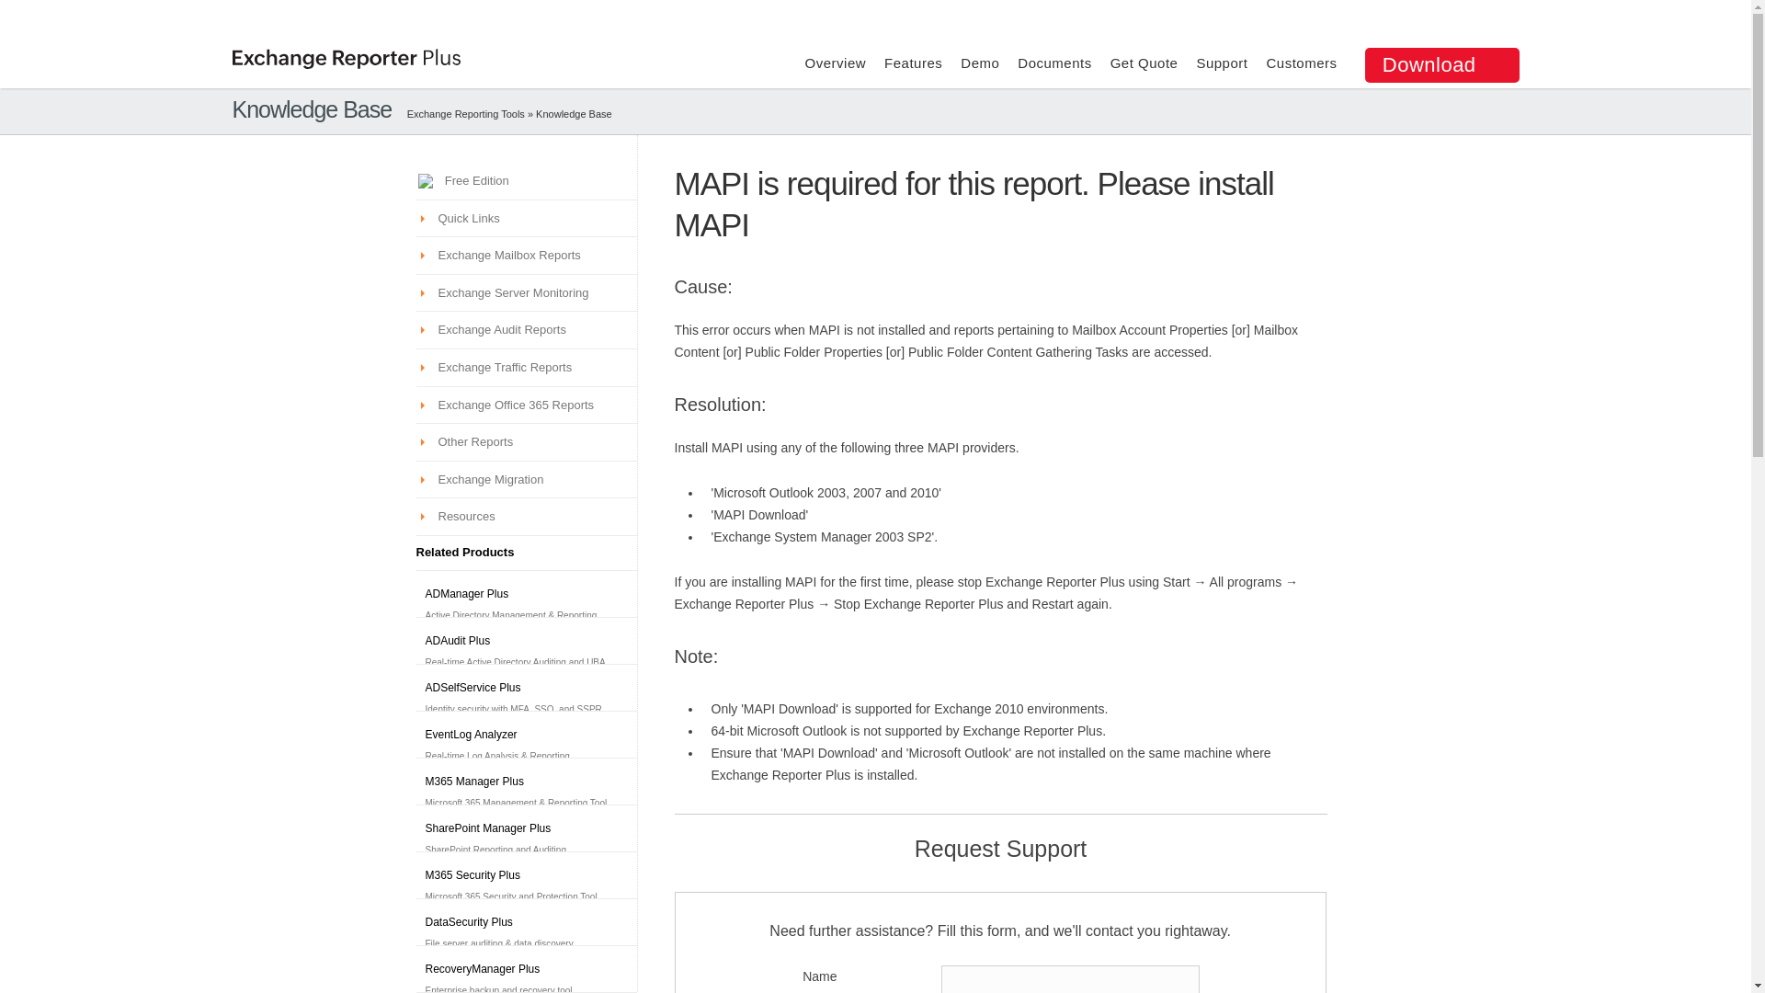 This screenshot has height=993, width=1765. Describe the element at coordinates (574, 113) in the screenshot. I see `Knowledge Base` at that location.